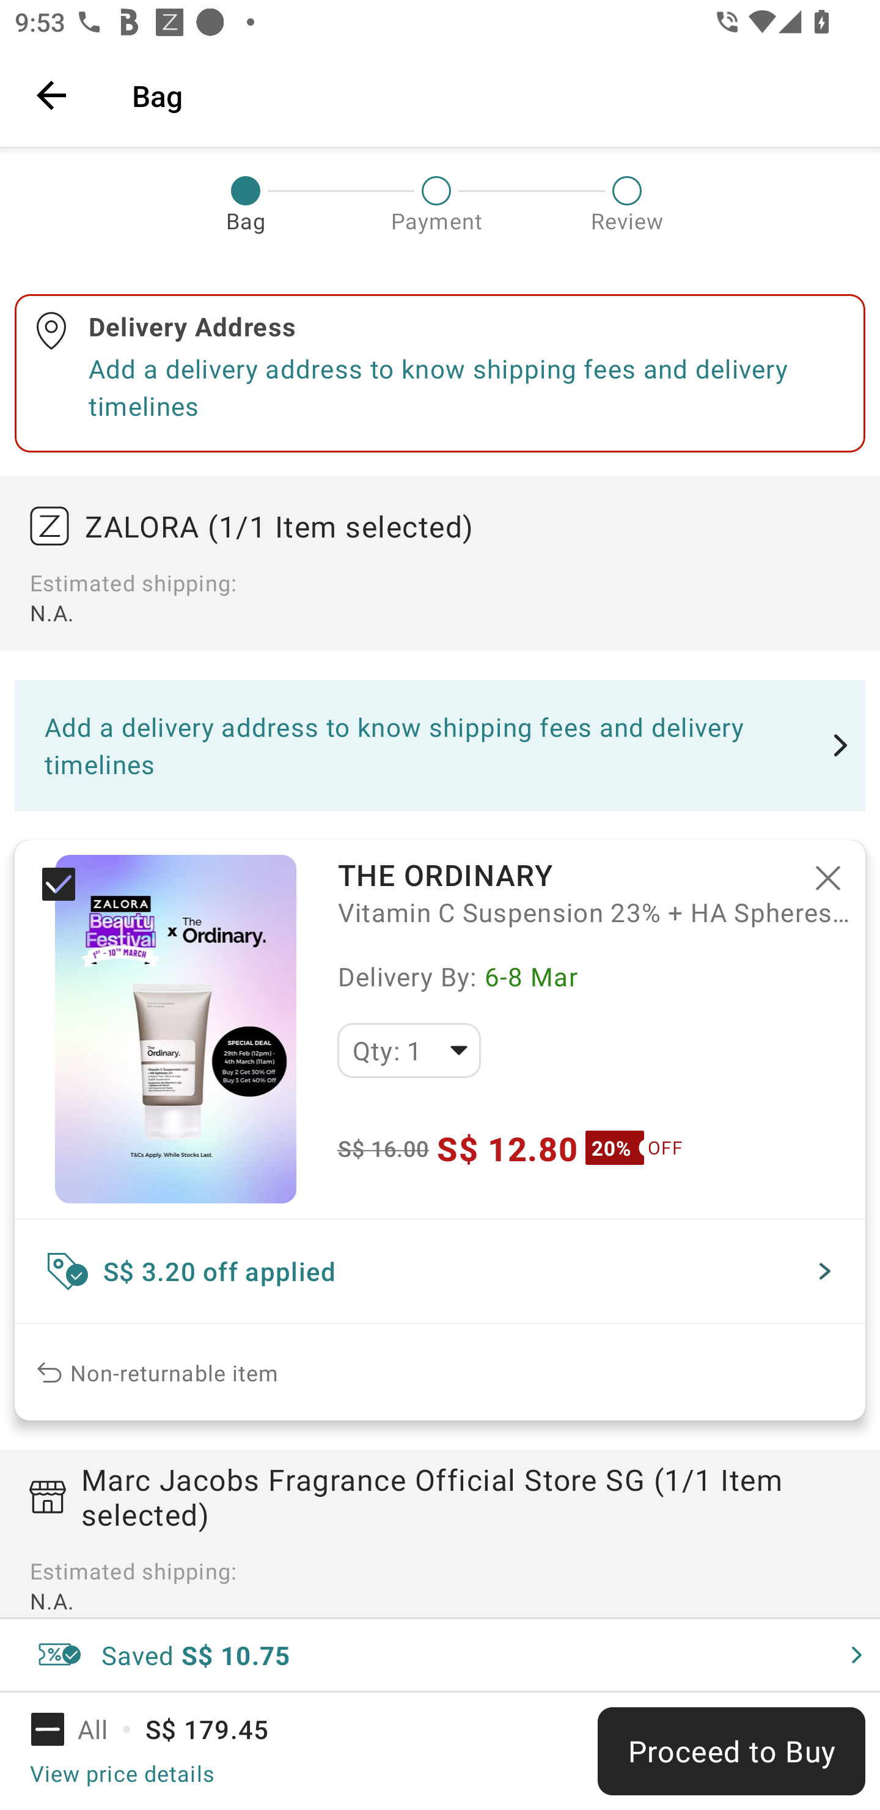 The image size is (880, 1810). Describe the element at coordinates (122, 1773) in the screenshot. I see `View price details` at that location.